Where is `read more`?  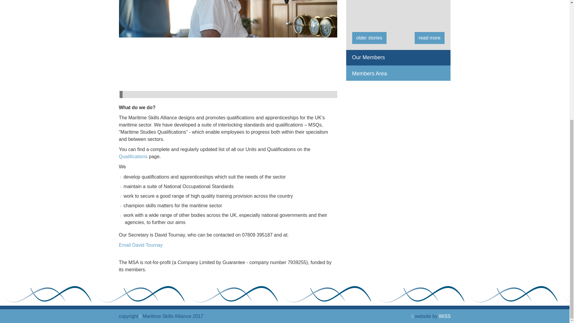 read more is located at coordinates (430, 38).